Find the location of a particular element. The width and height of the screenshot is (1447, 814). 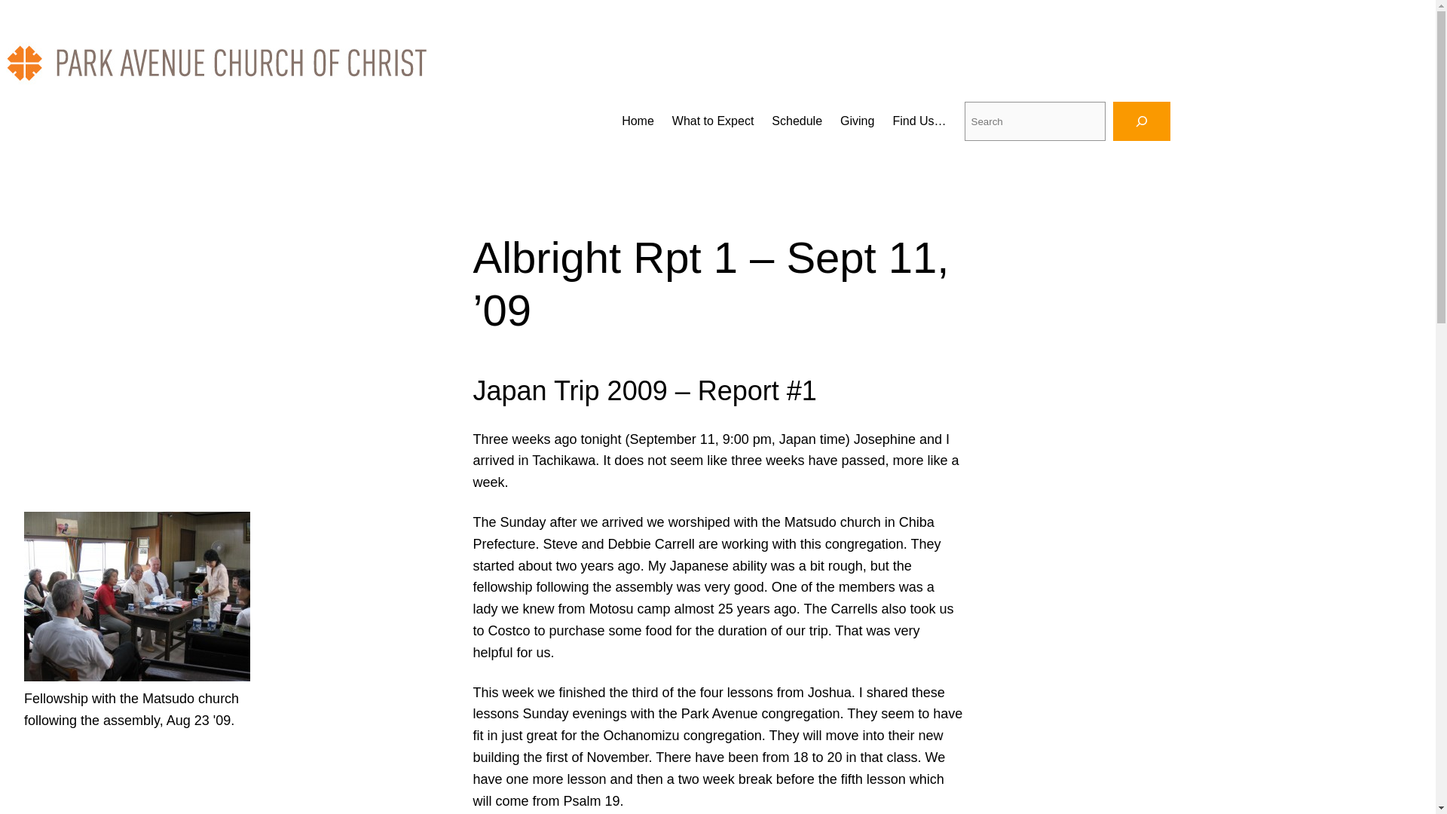

Home is located at coordinates (638, 121).